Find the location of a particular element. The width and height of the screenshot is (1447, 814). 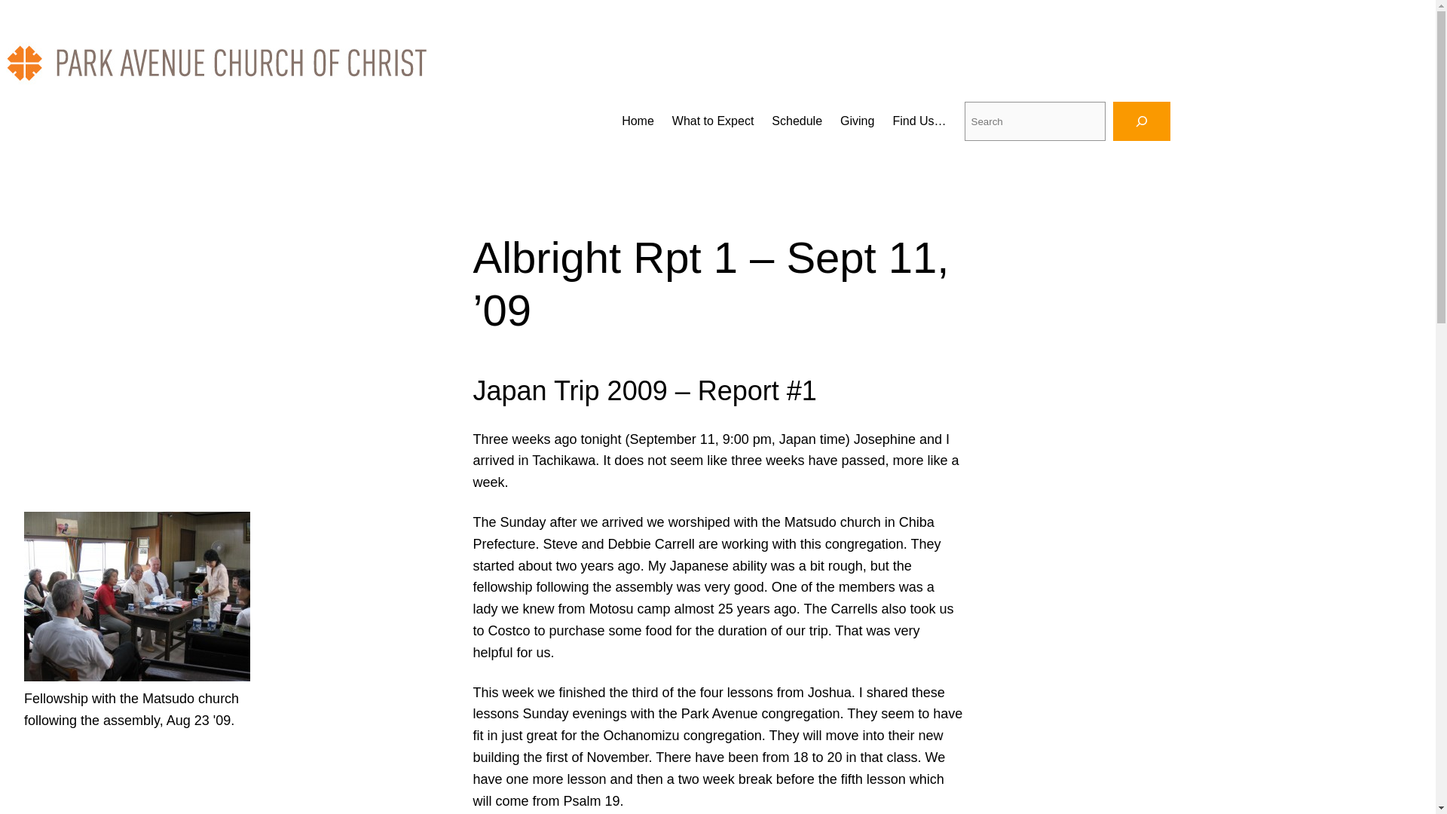

Home is located at coordinates (638, 121).